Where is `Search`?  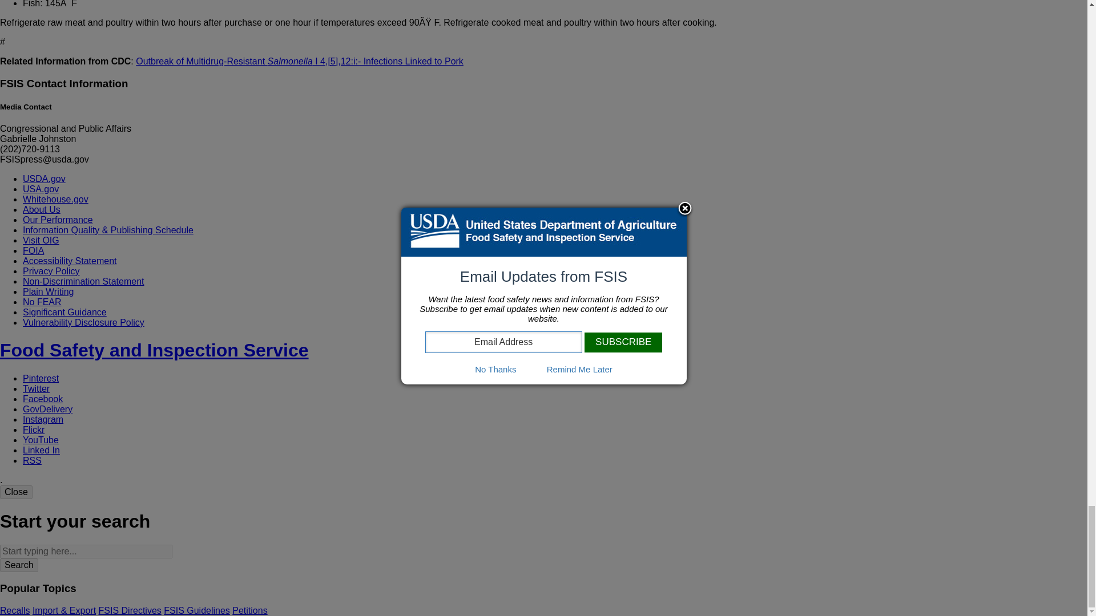 Search is located at coordinates (19, 565).